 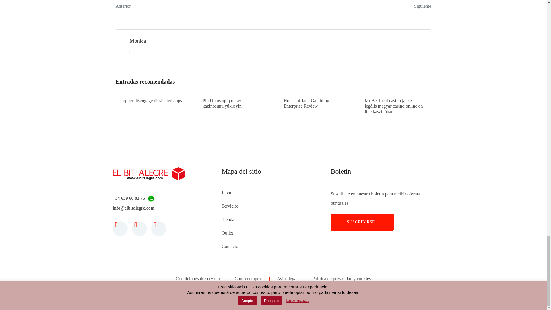 I want to click on Cellular Local casino Free Money No-deposit, so click(x=354, y=5).